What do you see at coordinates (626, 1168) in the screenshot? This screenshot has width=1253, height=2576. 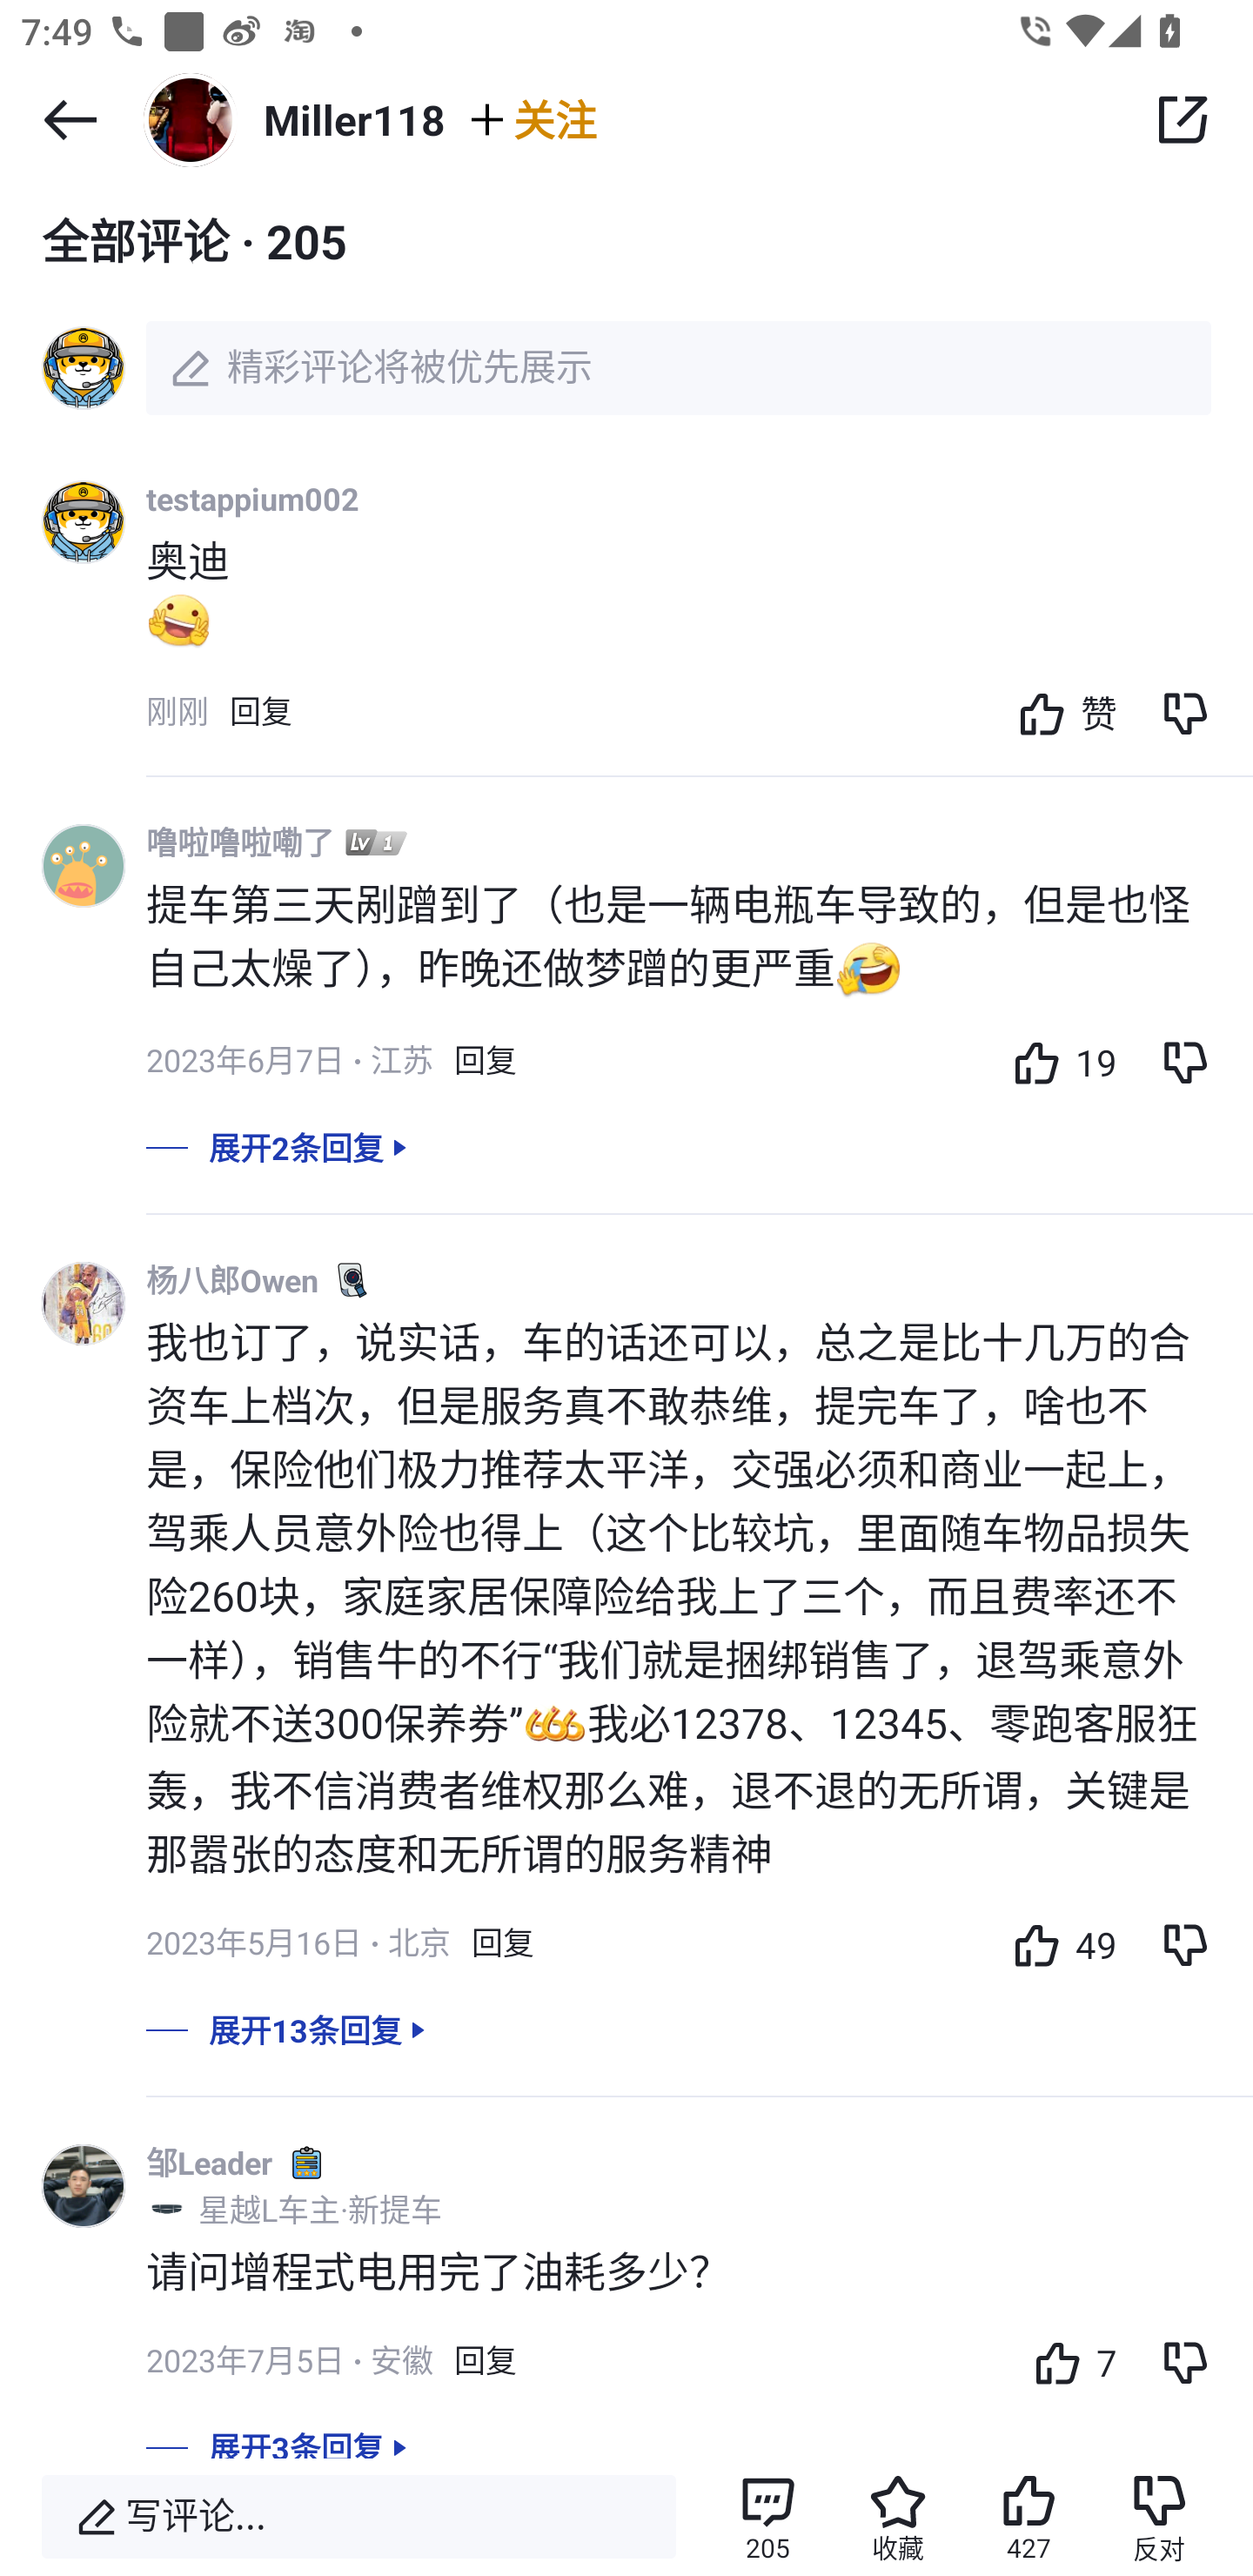 I see `展开2条回复 ` at bounding box center [626, 1168].